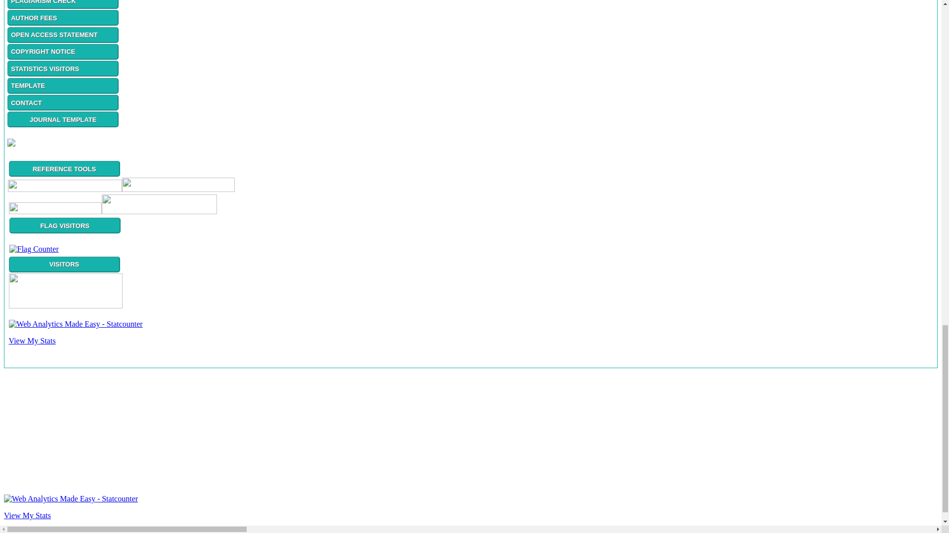 The image size is (949, 533). Describe the element at coordinates (63, 2) in the screenshot. I see `PLAGIARISM CHECK` at that location.